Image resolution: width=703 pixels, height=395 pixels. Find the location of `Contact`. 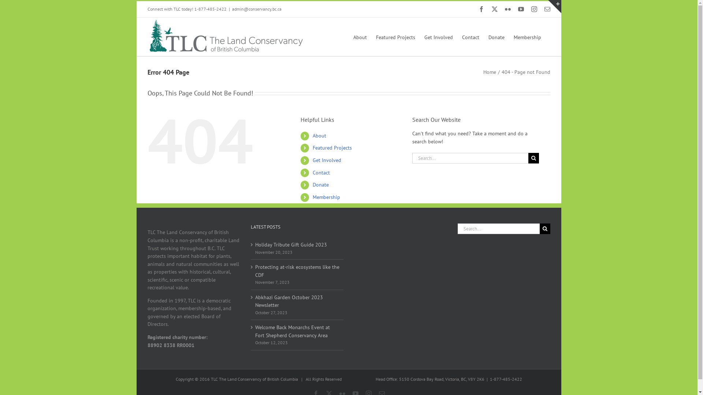

Contact is located at coordinates (471, 37).